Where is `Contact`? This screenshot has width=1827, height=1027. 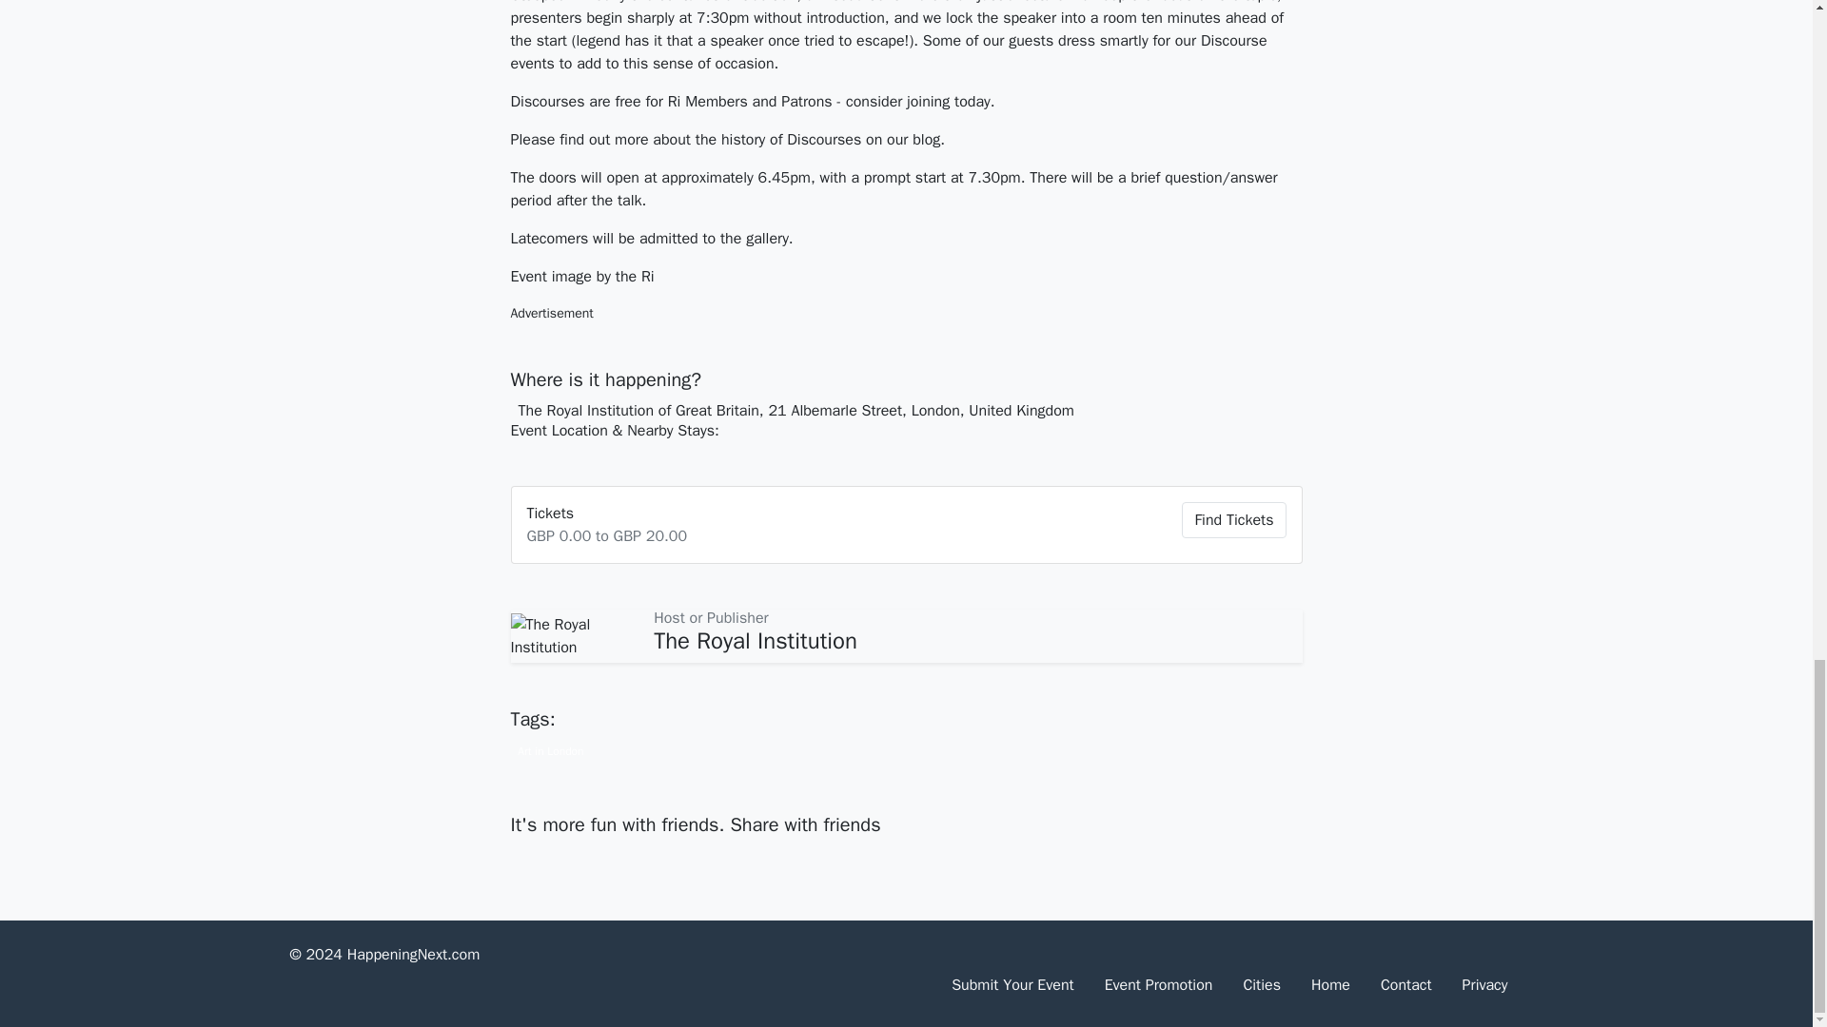 Contact is located at coordinates (1405, 985).